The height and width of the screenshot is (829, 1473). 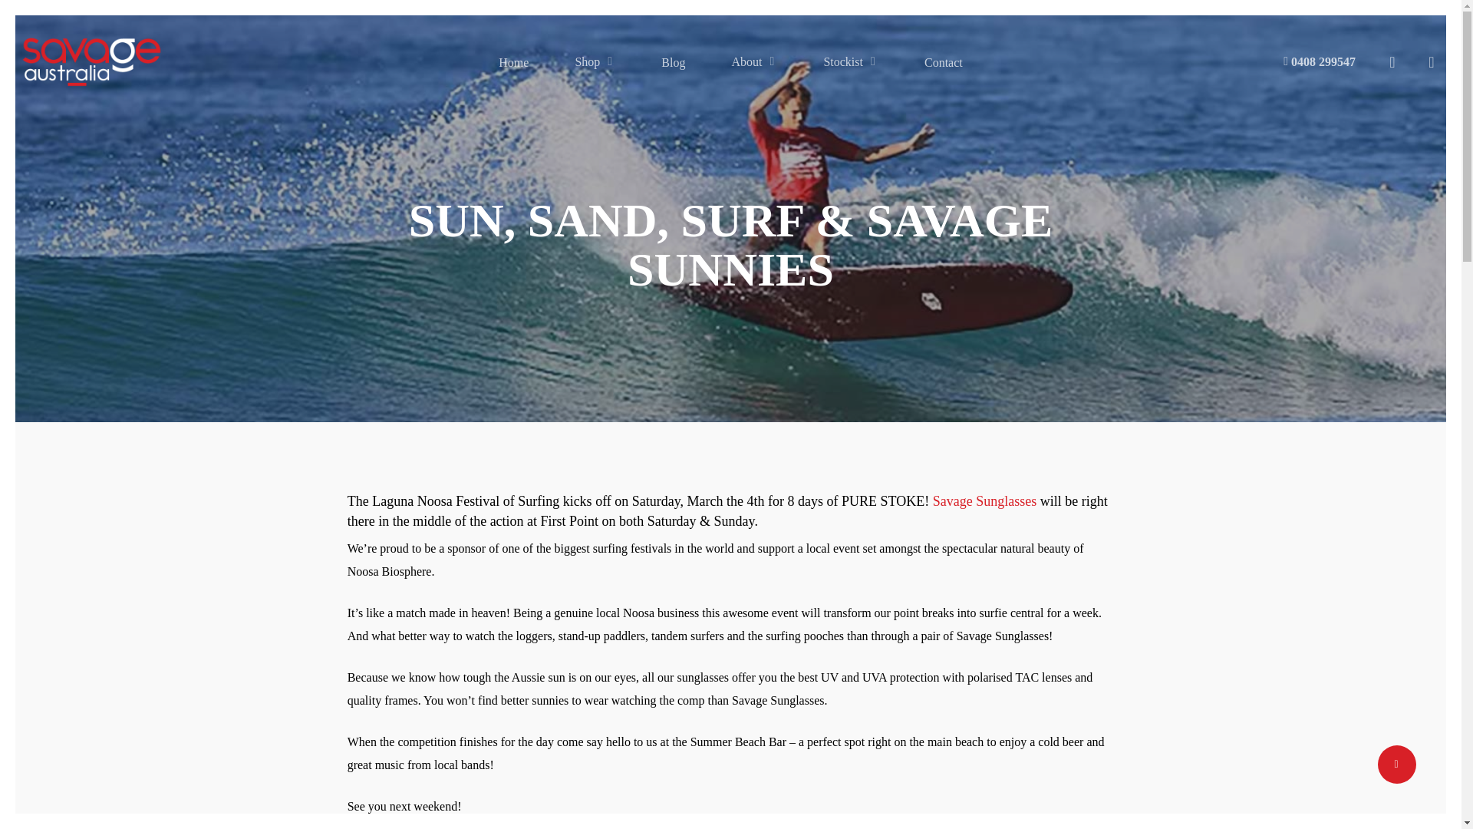 I want to click on Contact, so click(x=944, y=61).